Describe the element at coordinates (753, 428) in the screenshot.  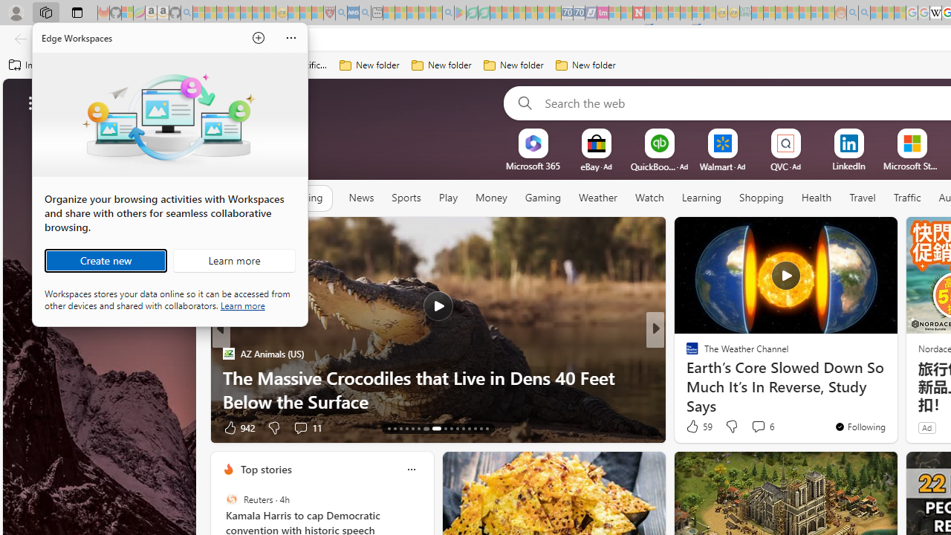
I see `View comments 5 Comment` at that location.